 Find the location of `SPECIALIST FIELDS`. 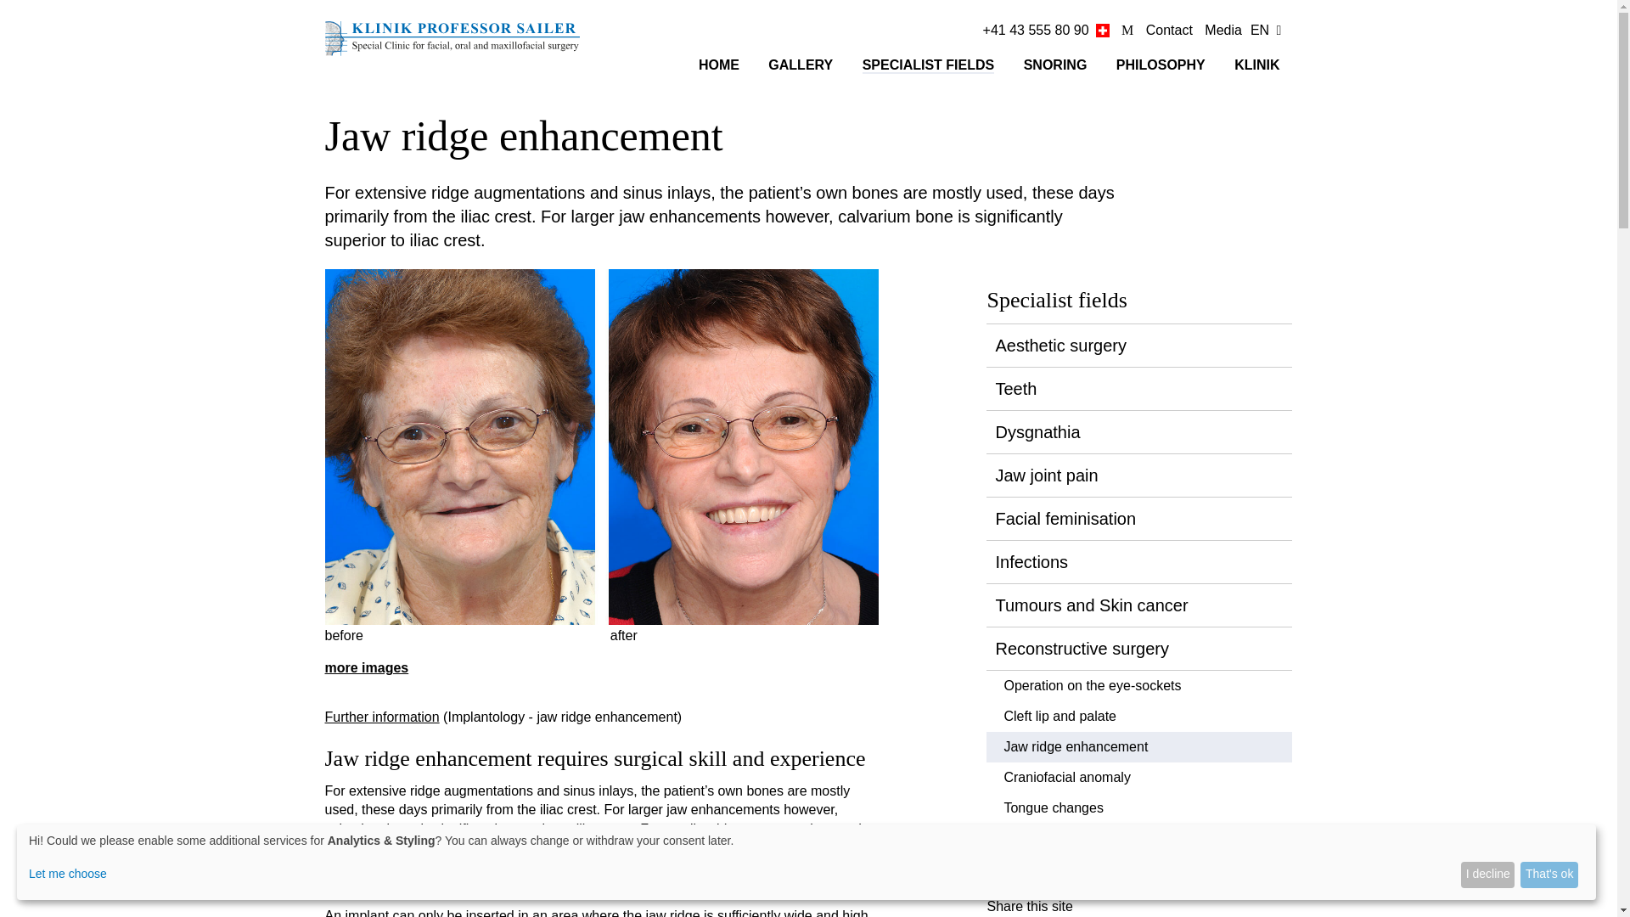

SPECIALIST FIELDS is located at coordinates (928, 66).